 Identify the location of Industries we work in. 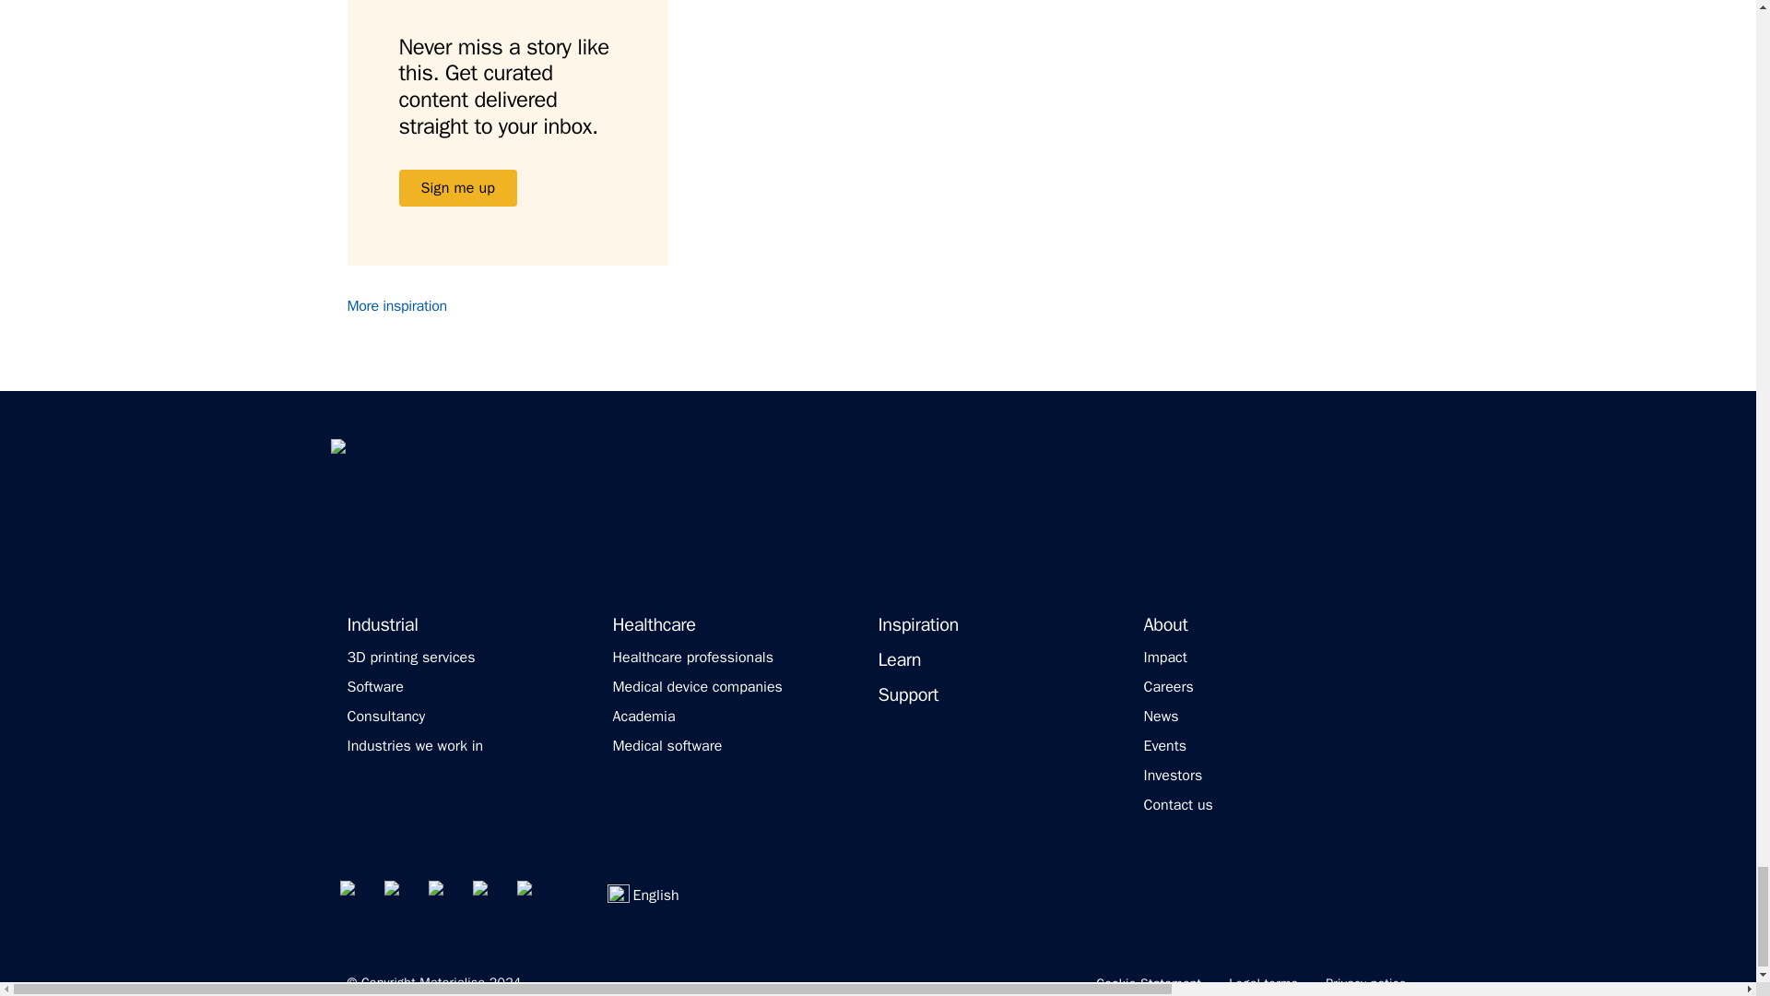
(415, 745).